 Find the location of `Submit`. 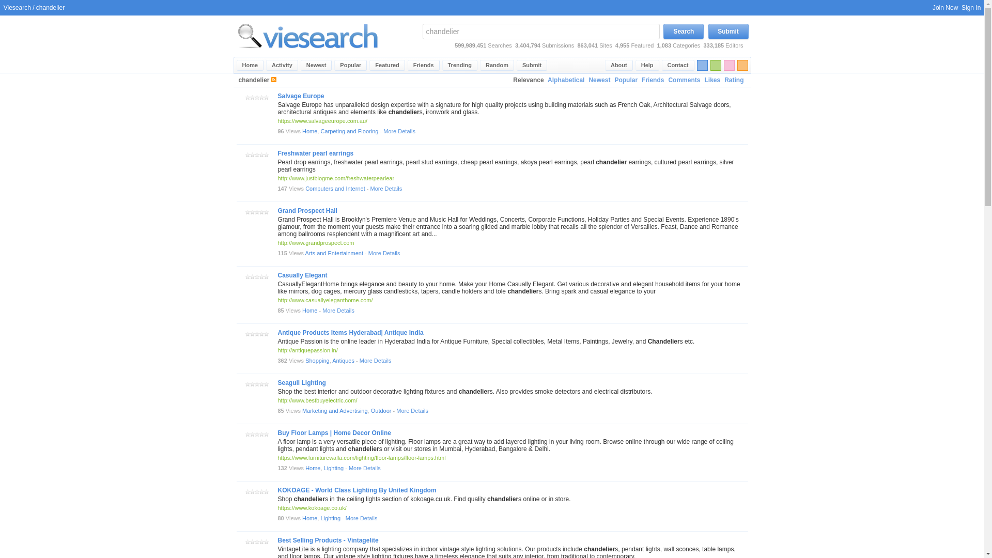

Submit is located at coordinates (727, 31).